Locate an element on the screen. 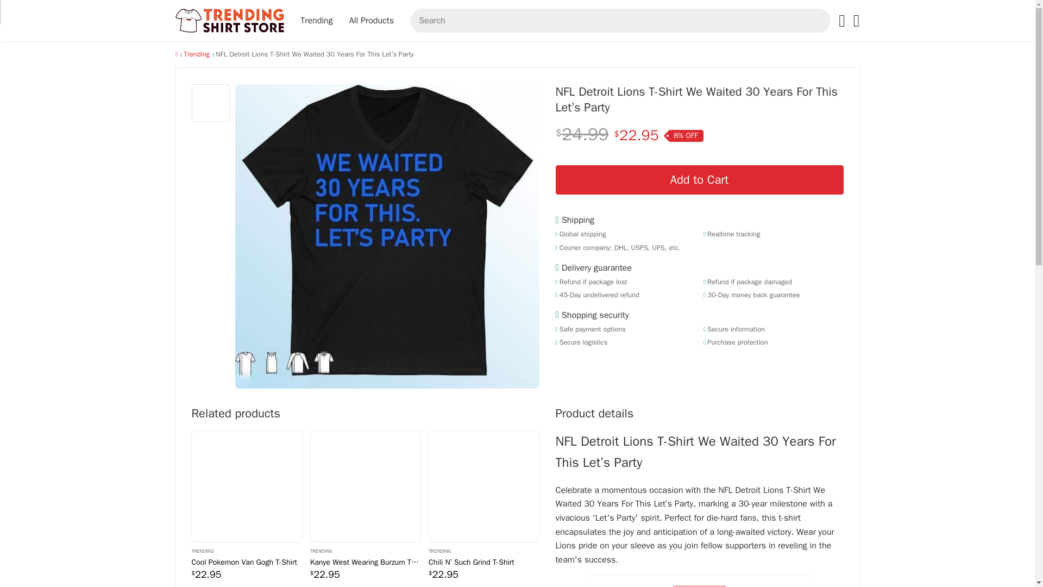 The width and height of the screenshot is (1043, 587). Add to Cart is located at coordinates (699, 179).